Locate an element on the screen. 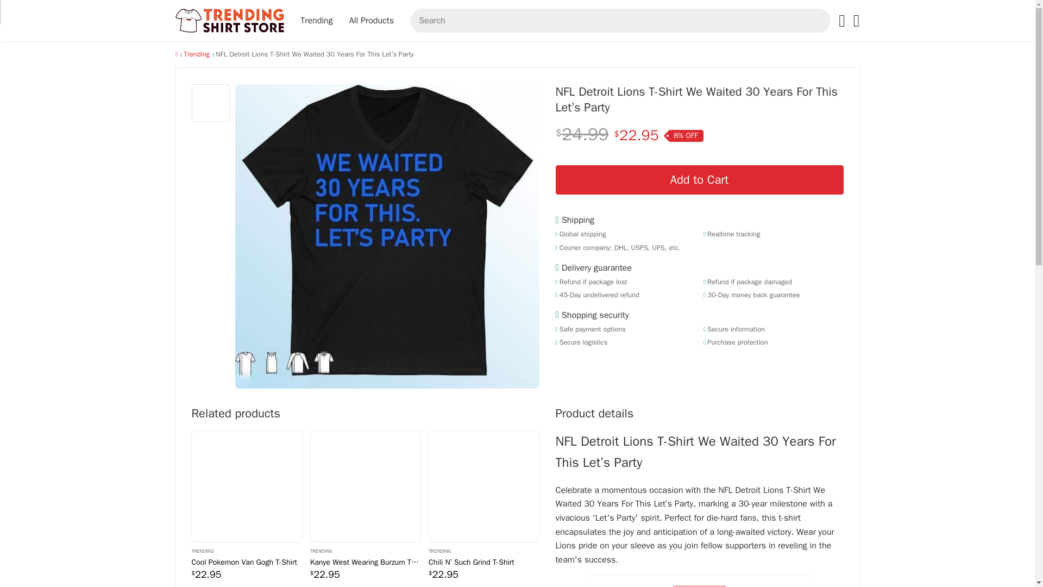 The width and height of the screenshot is (1043, 587). Add to Cart is located at coordinates (699, 179).